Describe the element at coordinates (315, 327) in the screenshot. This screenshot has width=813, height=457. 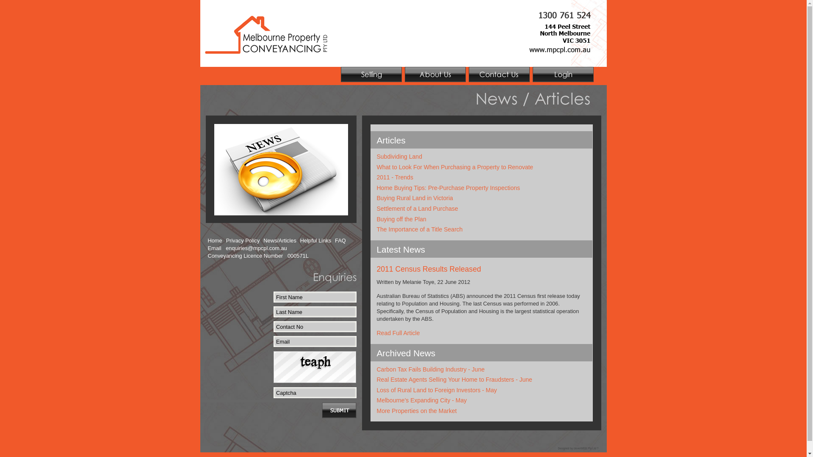
I see ` Contact No` at that location.